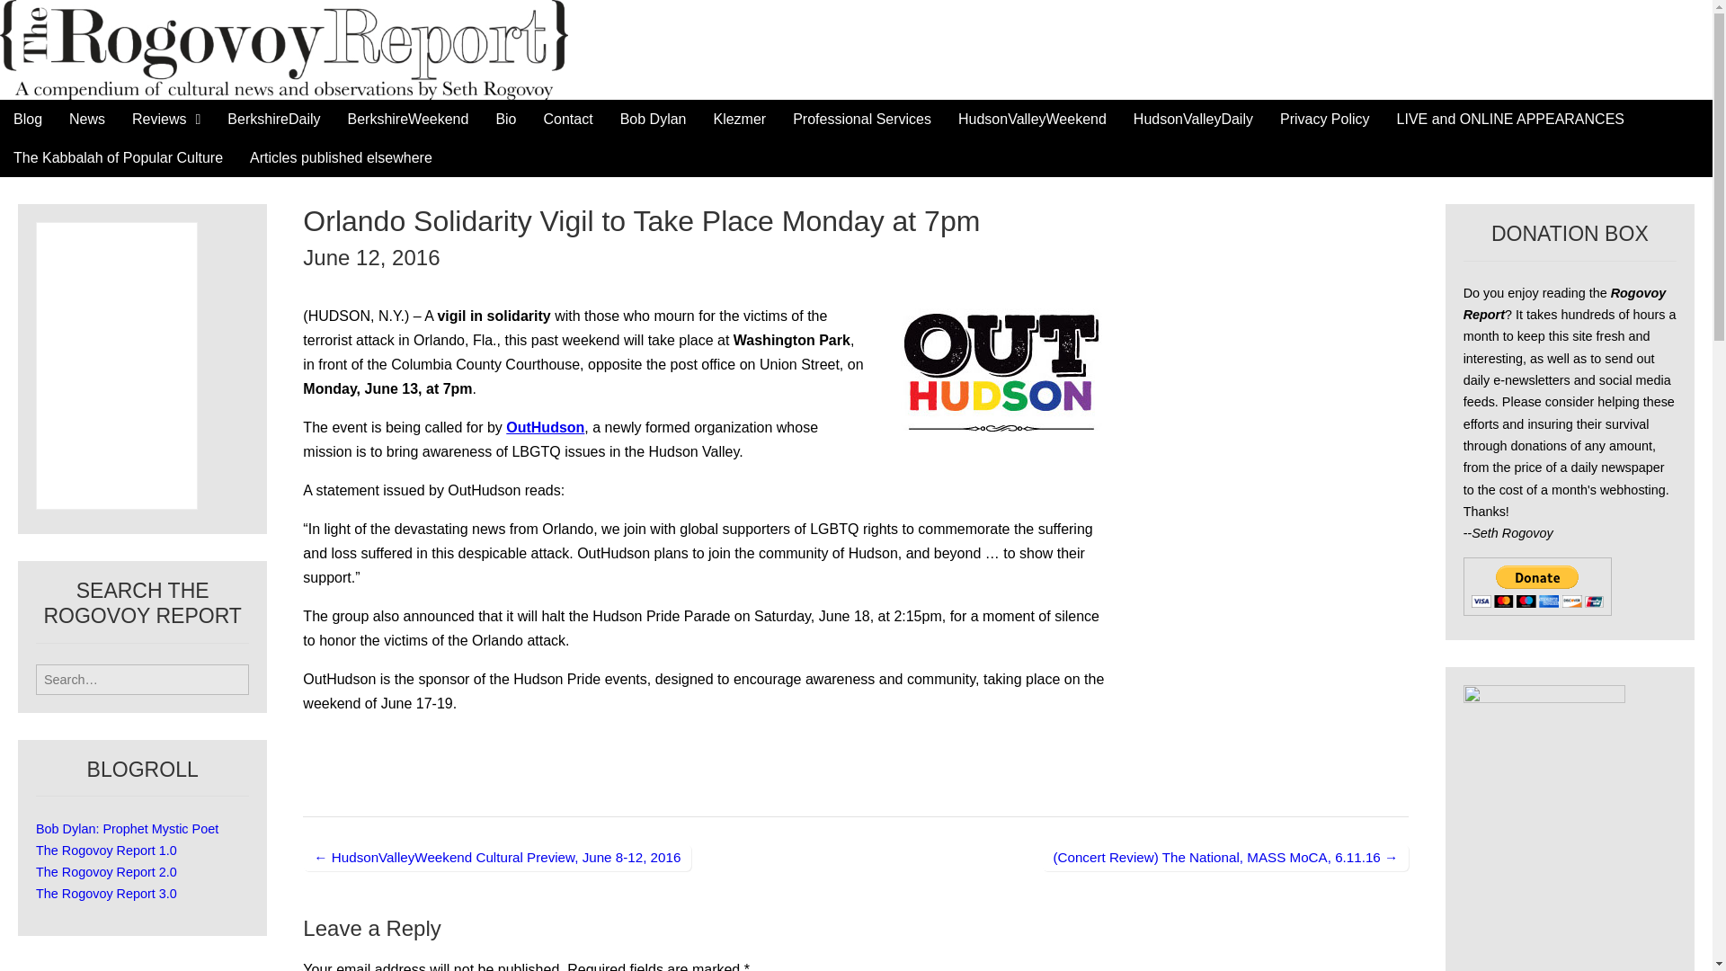  I want to click on BerkshireDaily, so click(273, 119).